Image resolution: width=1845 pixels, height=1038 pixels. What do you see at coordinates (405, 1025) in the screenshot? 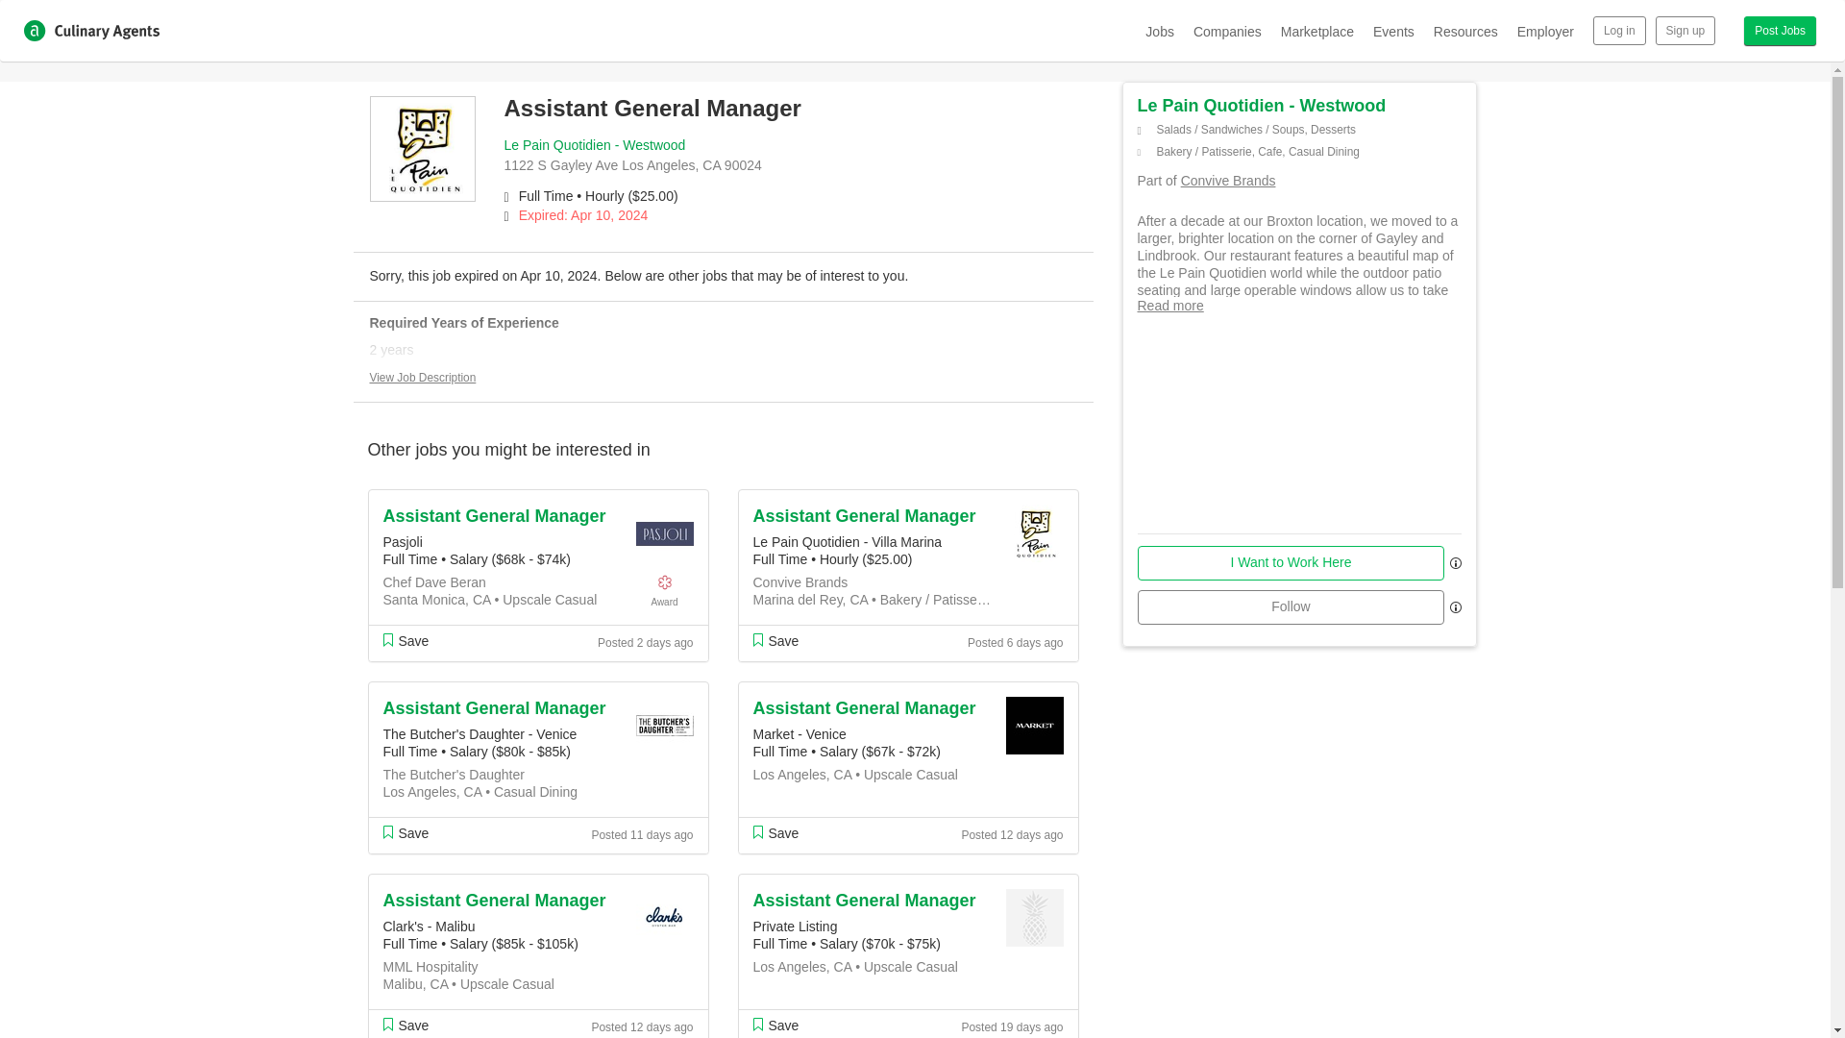
I see `Save` at bounding box center [405, 1025].